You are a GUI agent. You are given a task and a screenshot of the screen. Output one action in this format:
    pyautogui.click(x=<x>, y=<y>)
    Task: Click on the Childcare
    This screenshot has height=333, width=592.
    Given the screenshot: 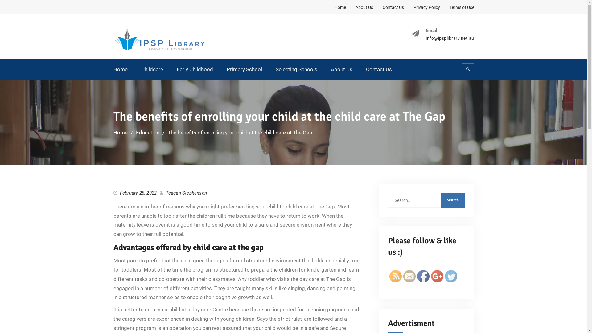 What is the action you would take?
    pyautogui.click(x=152, y=70)
    